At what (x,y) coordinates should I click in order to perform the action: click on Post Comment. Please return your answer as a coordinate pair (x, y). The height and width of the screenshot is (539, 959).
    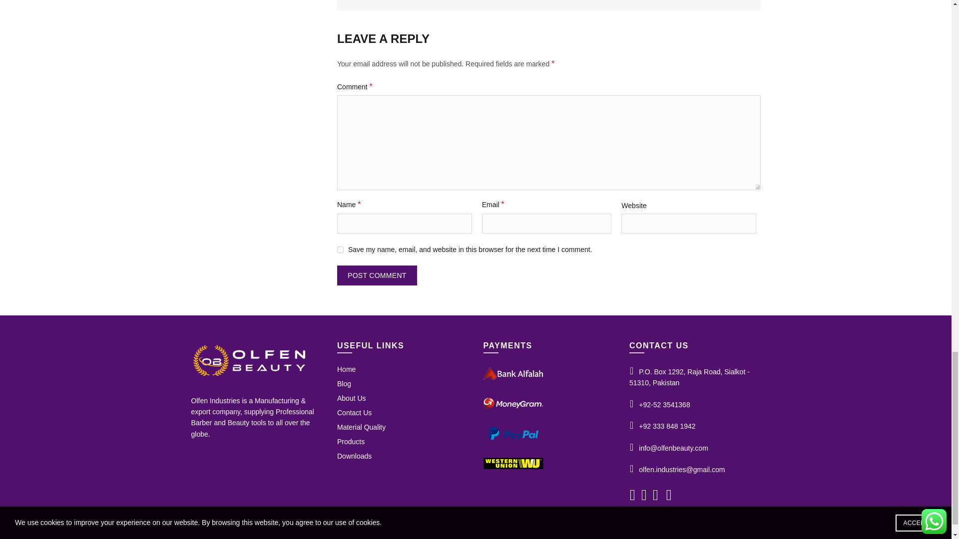
    Looking at the image, I should click on (377, 275).